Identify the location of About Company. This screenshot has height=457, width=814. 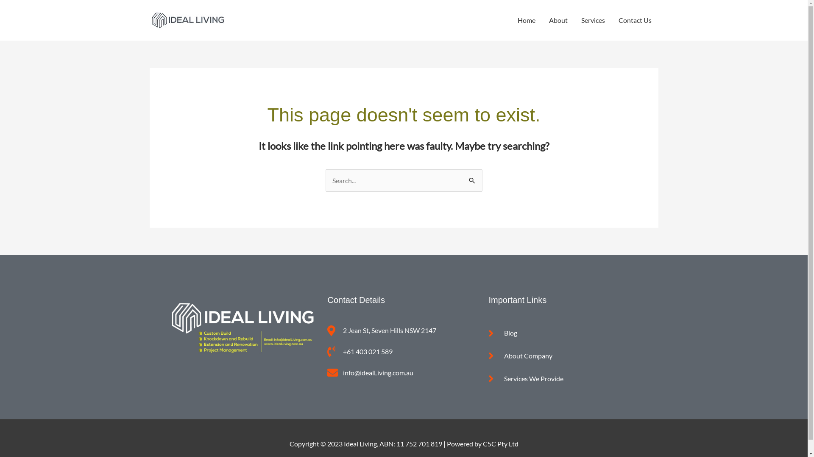
(565, 356).